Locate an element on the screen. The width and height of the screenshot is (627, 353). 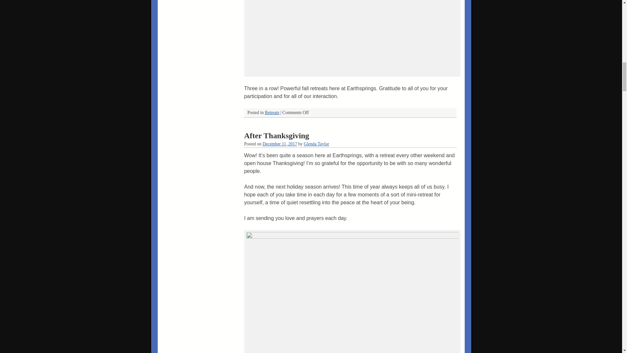
Permalink to After Thanksgiving is located at coordinates (277, 135).